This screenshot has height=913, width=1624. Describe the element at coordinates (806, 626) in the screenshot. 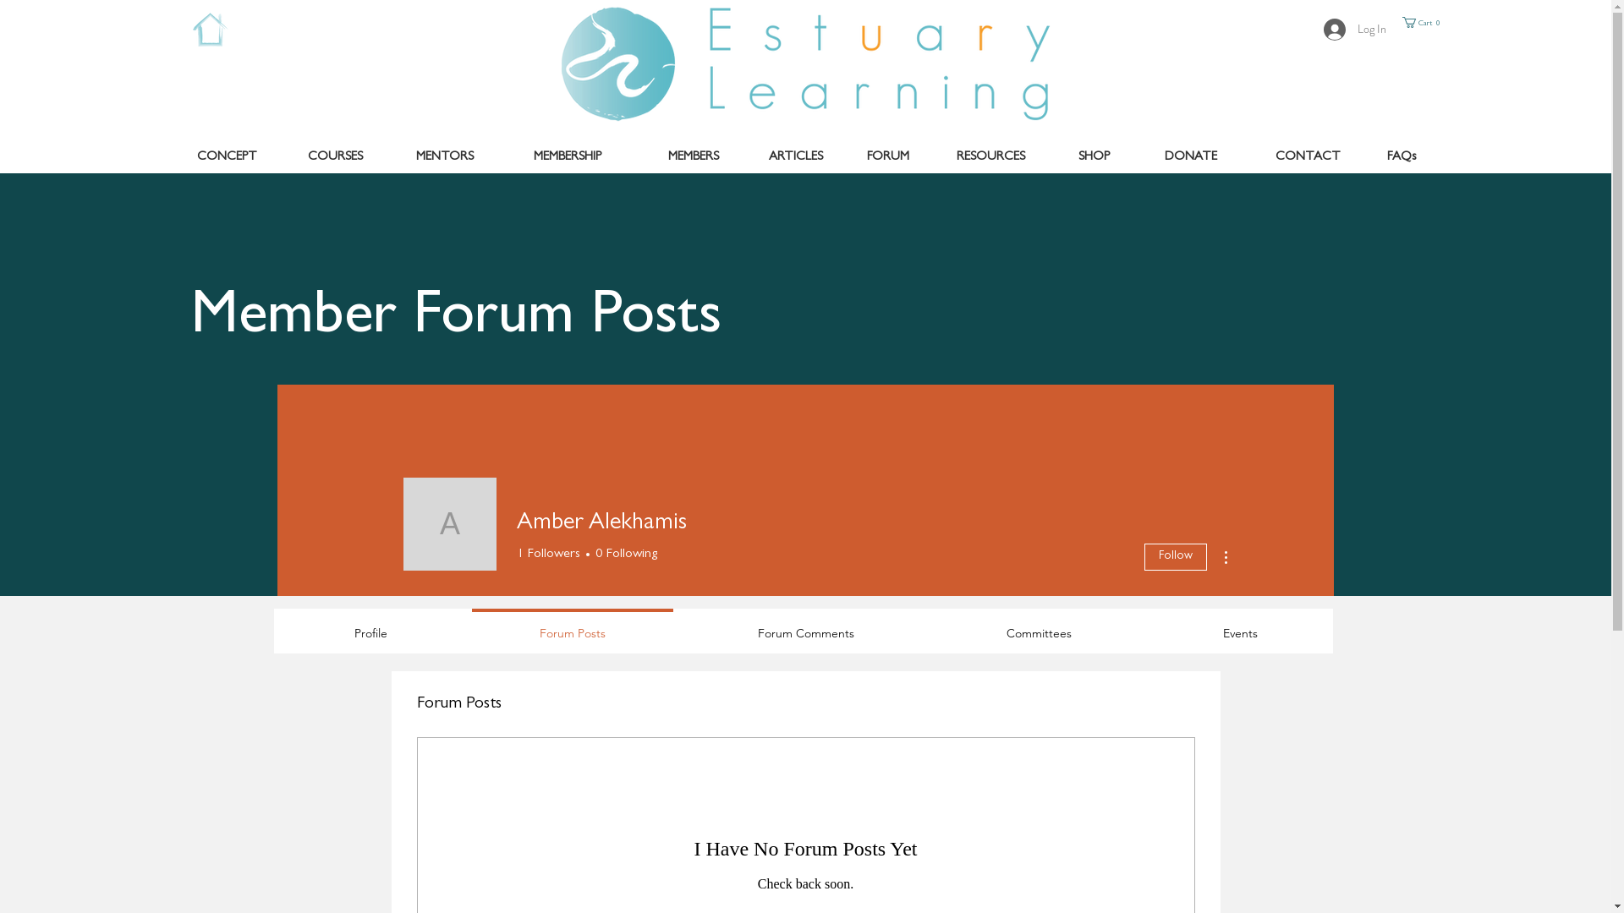

I see `Forum Comments` at that location.